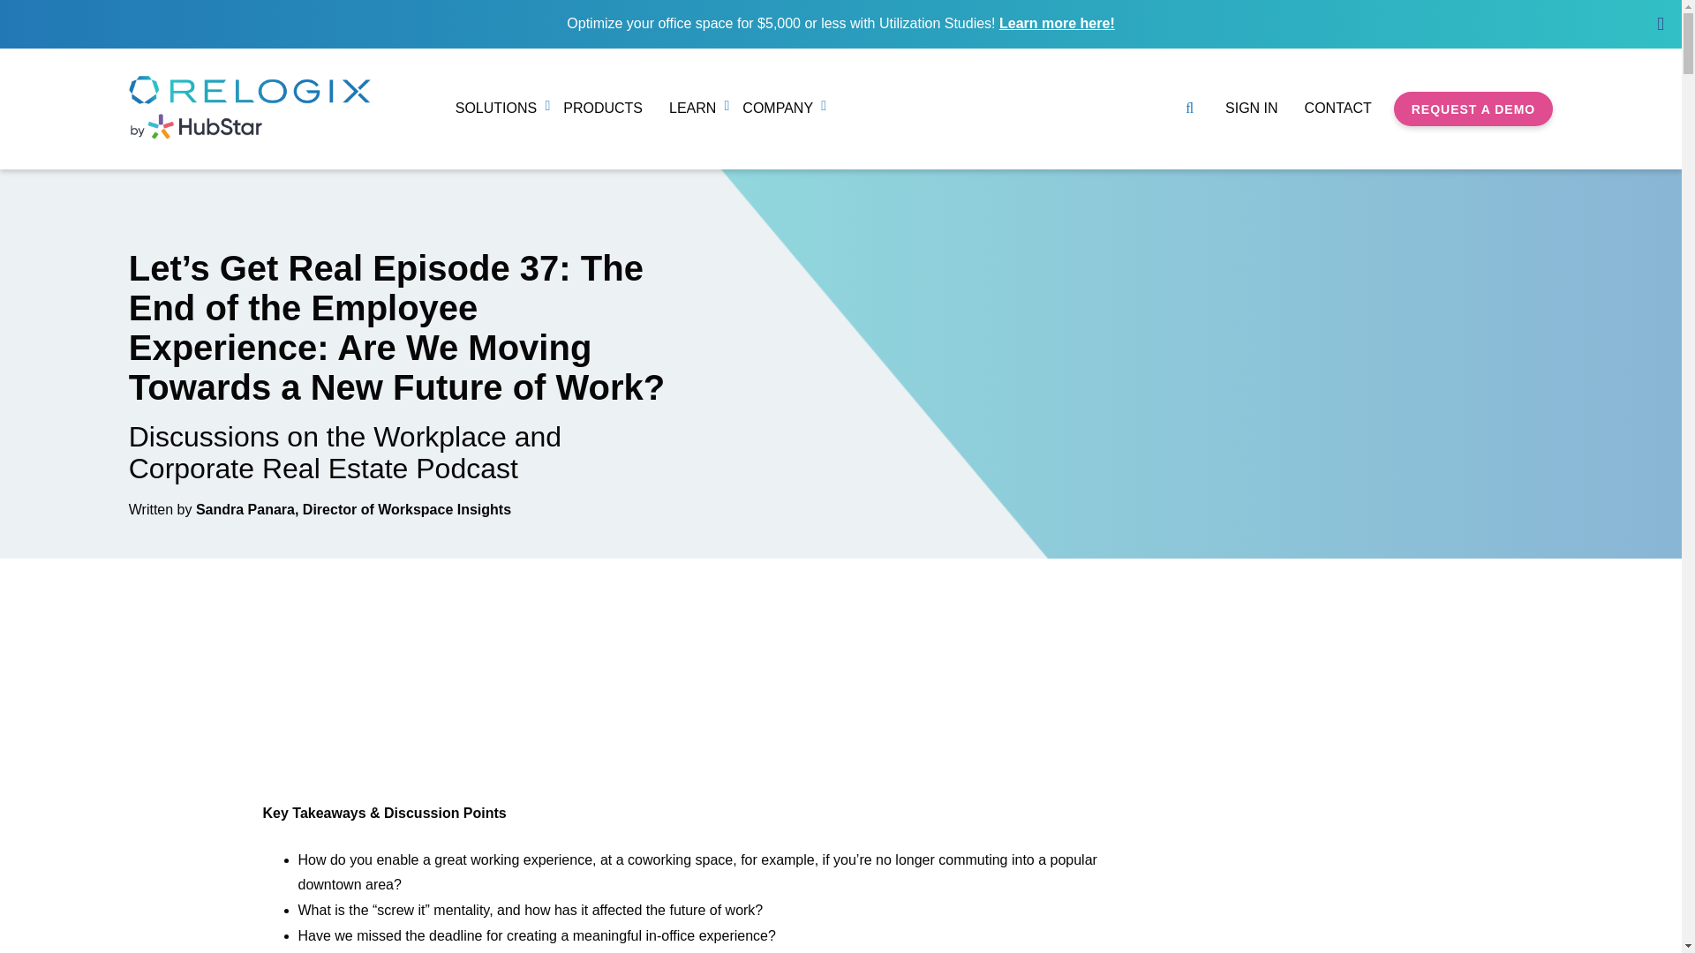  I want to click on PRODUCTS, so click(602, 109).